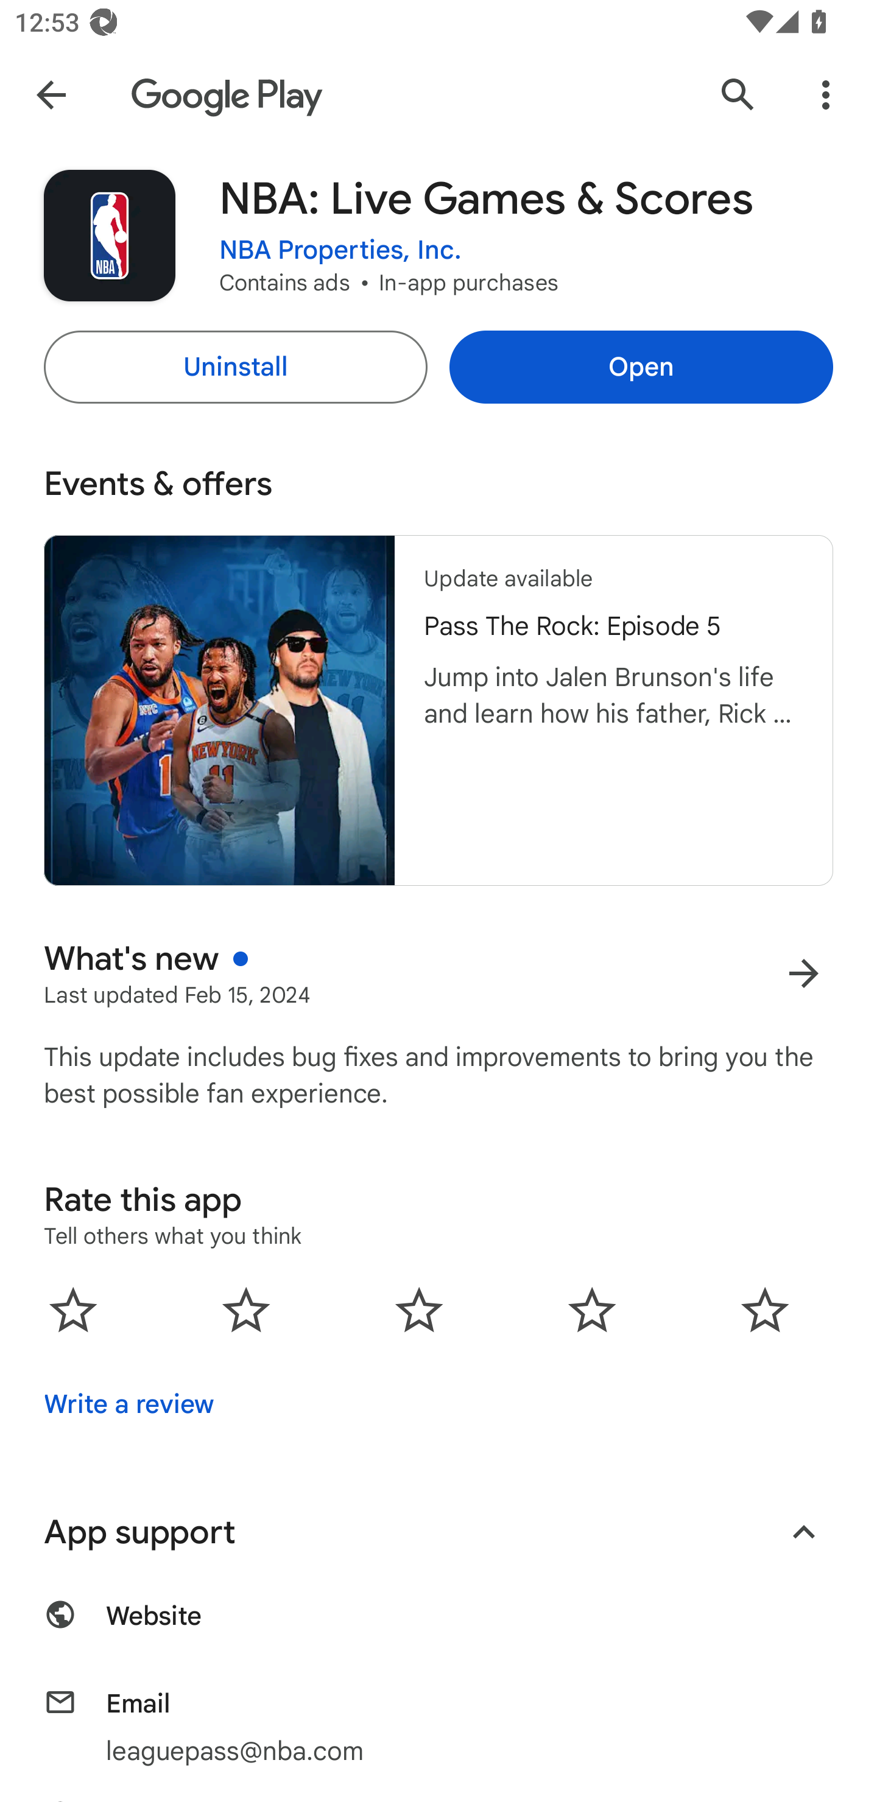 Image resolution: width=877 pixels, height=1802 pixels. What do you see at coordinates (804, 1532) in the screenshot?
I see `Collapse` at bounding box center [804, 1532].